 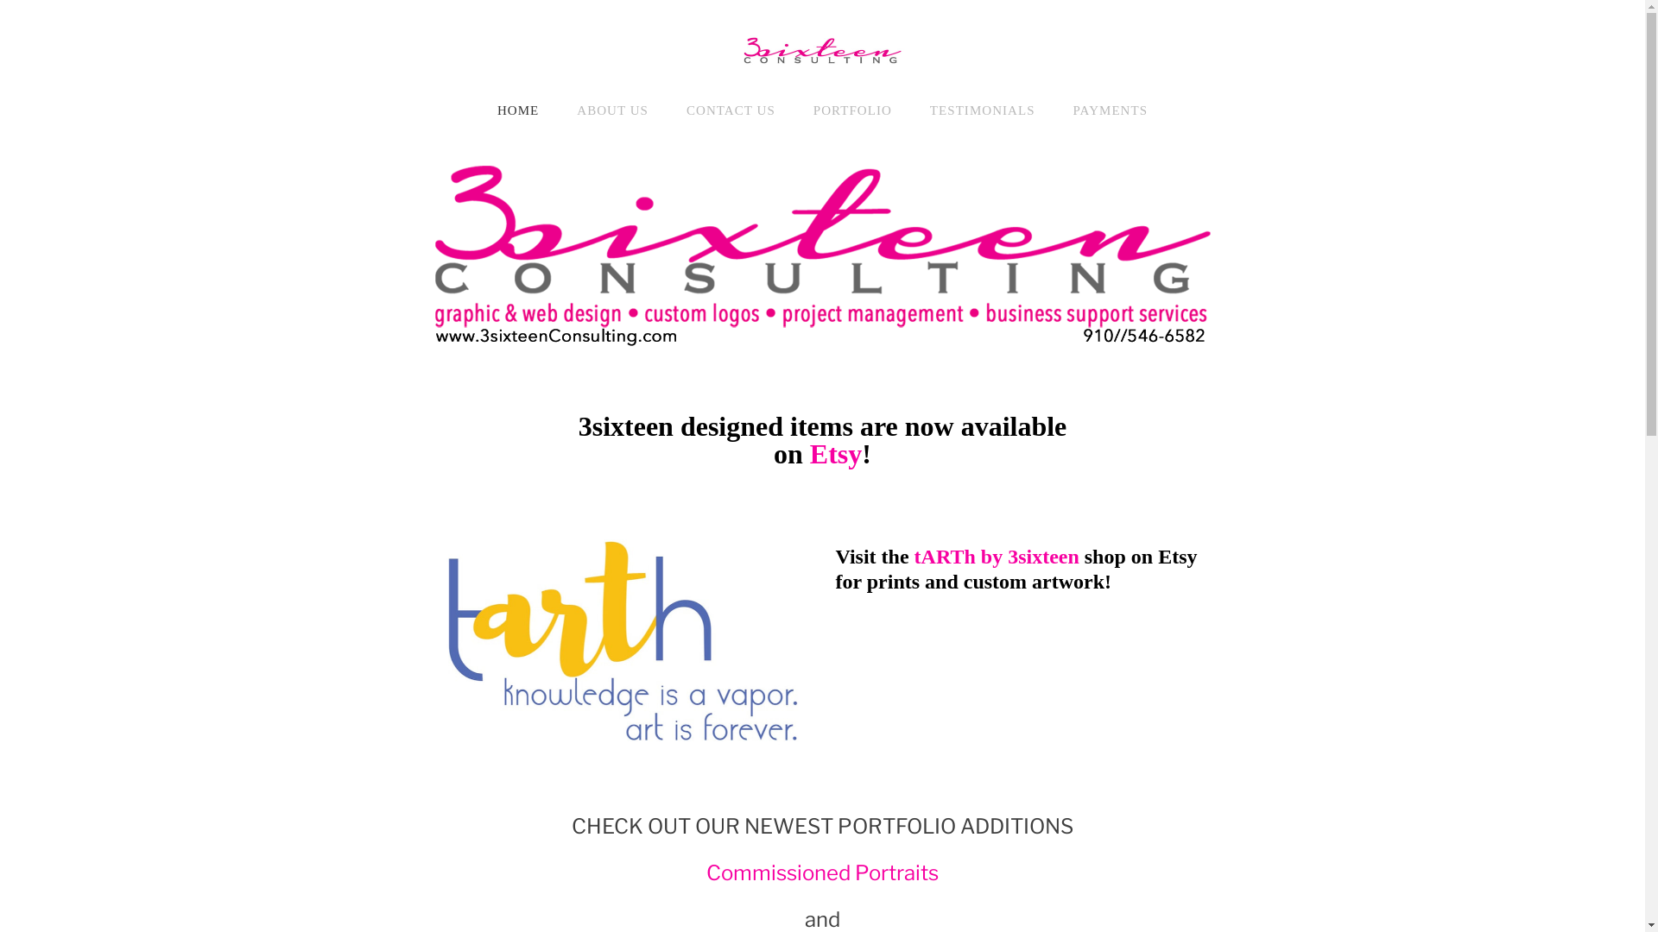 What do you see at coordinates (836, 454) in the screenshot?
I see `Etsy` at bounding box center [836, 454].